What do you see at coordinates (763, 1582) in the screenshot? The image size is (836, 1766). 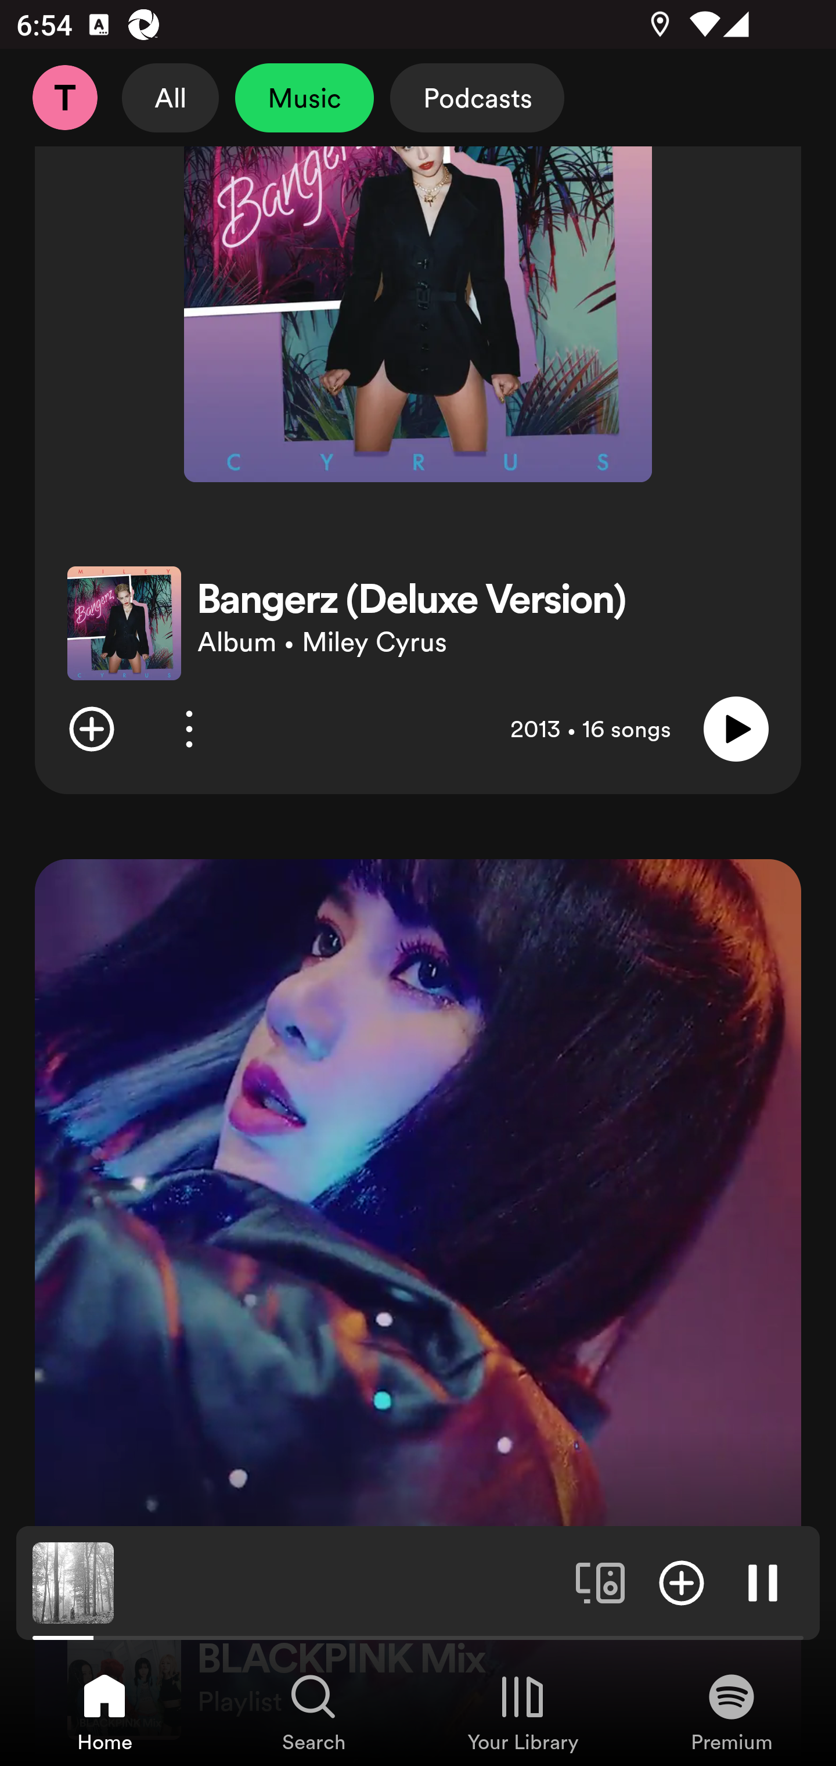 I see `Pause` at bounding box center [763, 1582].